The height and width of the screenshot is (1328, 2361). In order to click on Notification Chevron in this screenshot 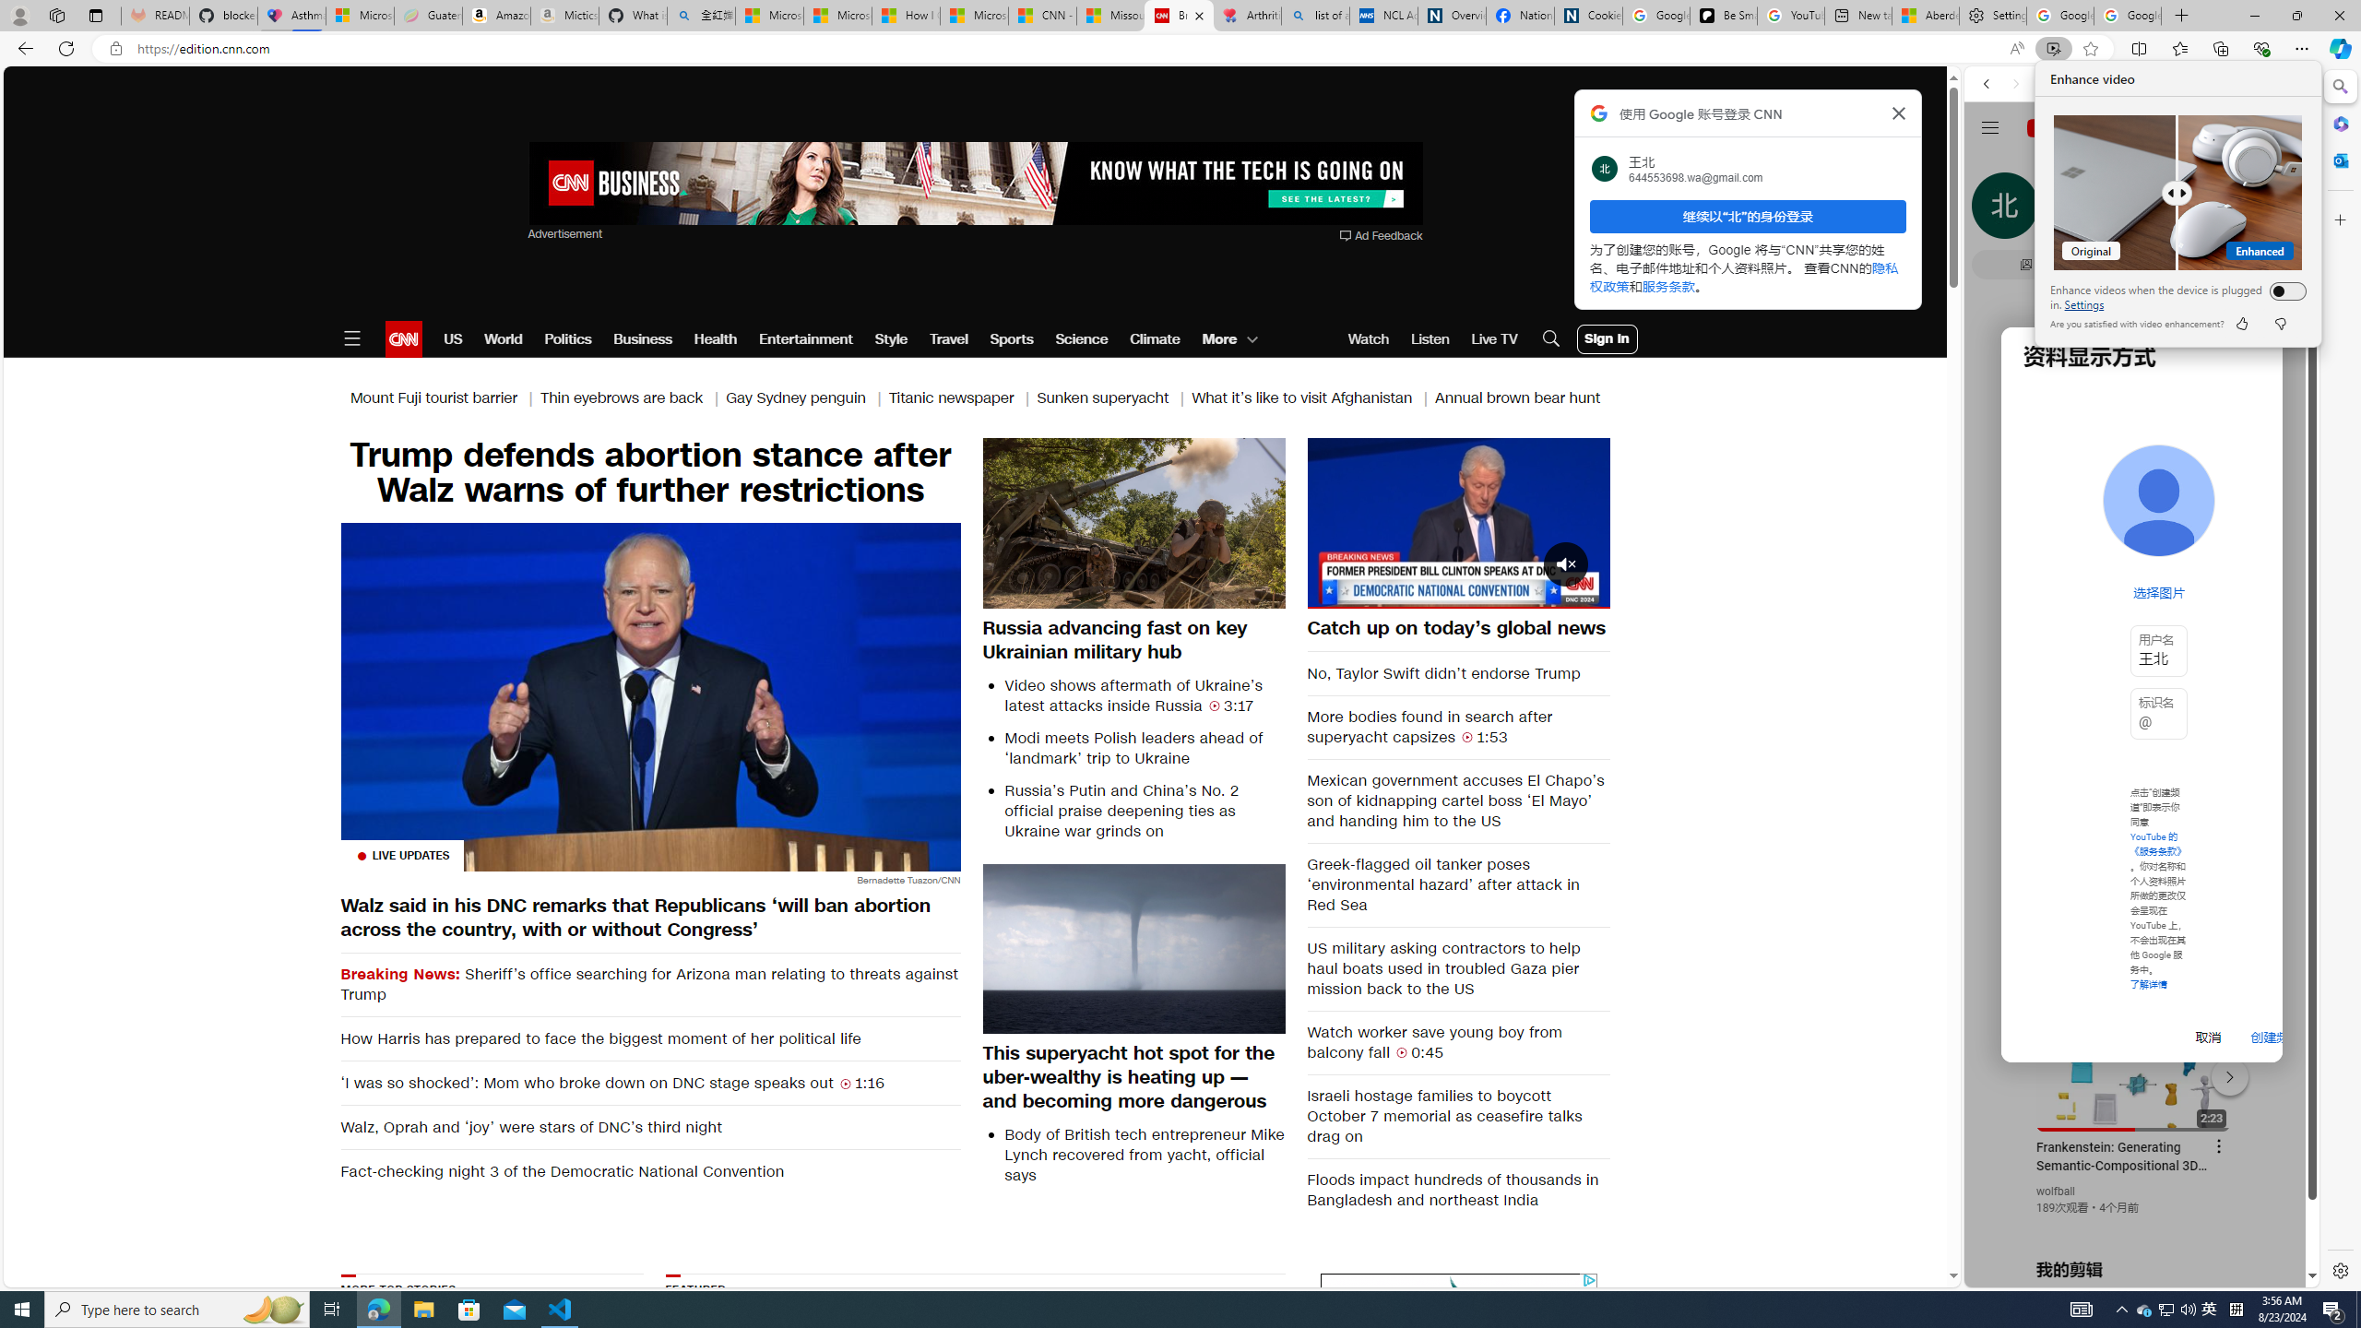, I will do `click(2122, 1310)`.